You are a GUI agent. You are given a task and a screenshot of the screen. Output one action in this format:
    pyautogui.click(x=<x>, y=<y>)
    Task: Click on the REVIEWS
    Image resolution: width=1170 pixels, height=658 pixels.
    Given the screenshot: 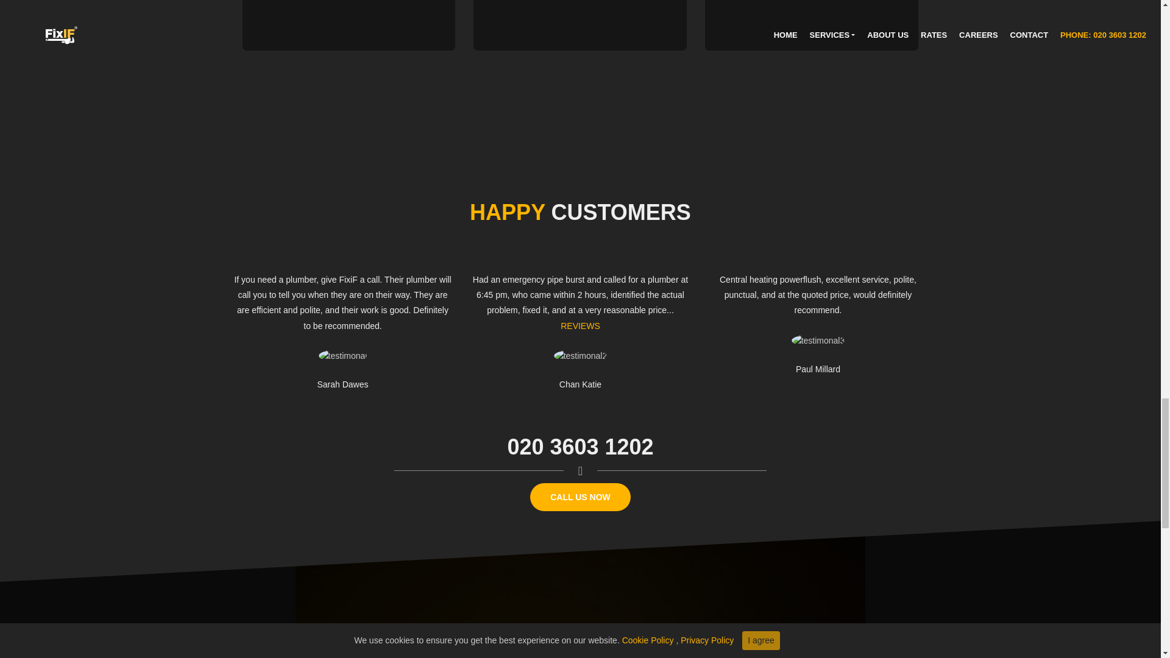 What is the action you would take?
    pyautogui.click(x=580, y=326)
    